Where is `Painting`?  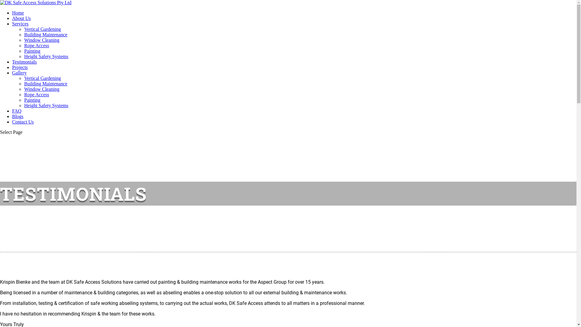 Painting is located at coordinates (32, 100).